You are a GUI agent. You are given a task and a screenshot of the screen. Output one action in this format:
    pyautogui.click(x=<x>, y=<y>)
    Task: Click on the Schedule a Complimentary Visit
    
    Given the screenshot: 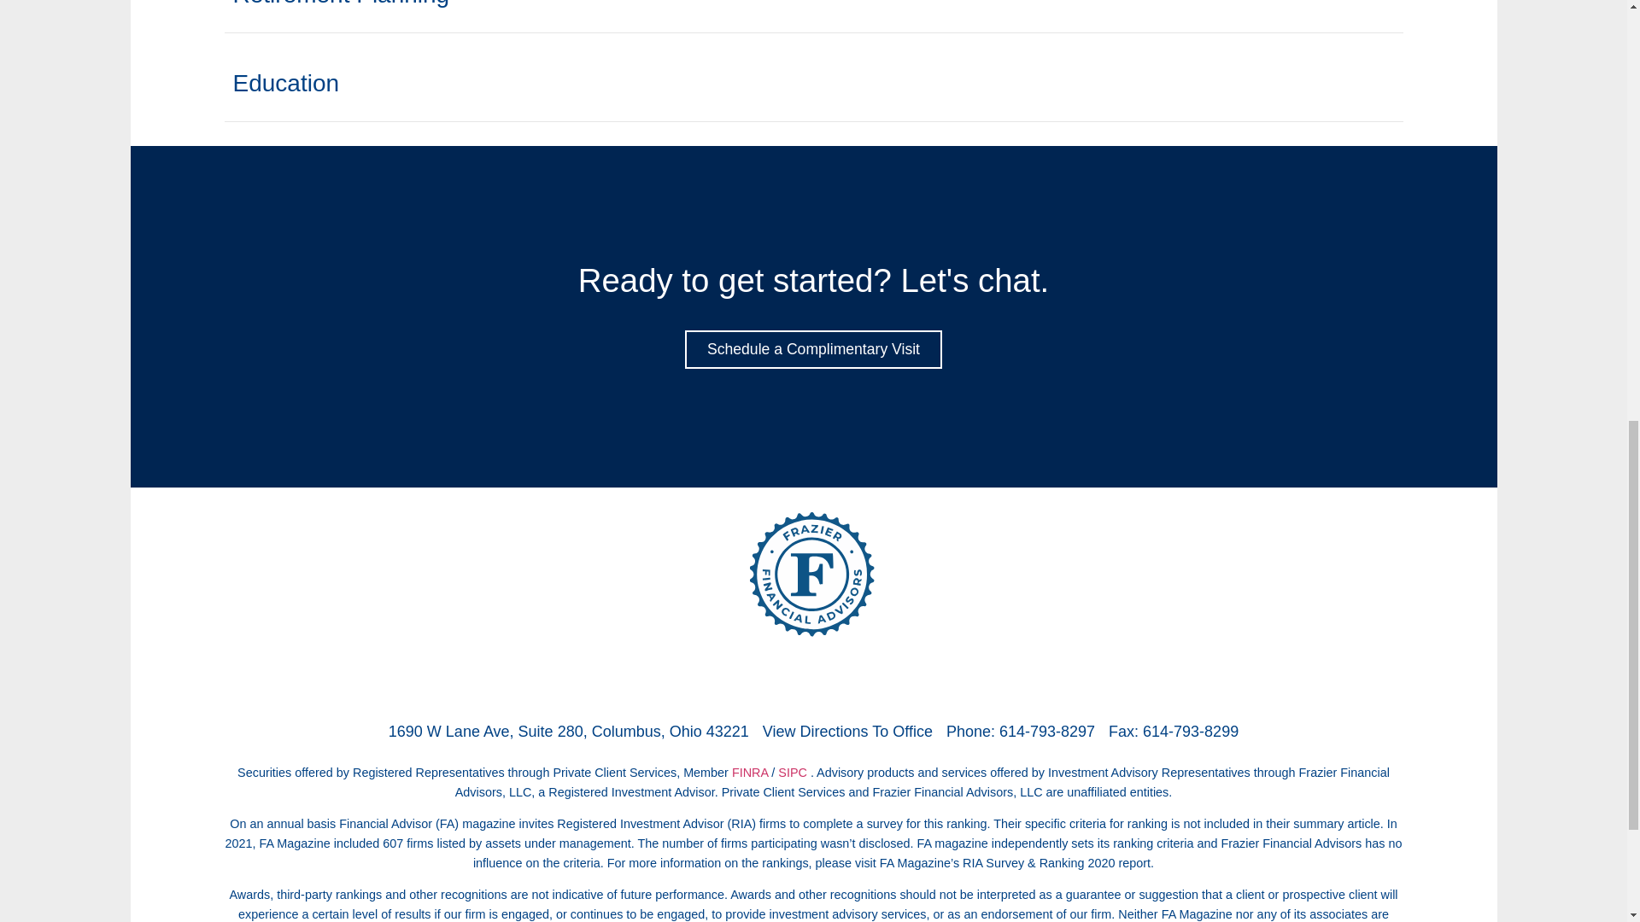 What is the action you would take?
    pyautogui.click(x=813, y=350)
    